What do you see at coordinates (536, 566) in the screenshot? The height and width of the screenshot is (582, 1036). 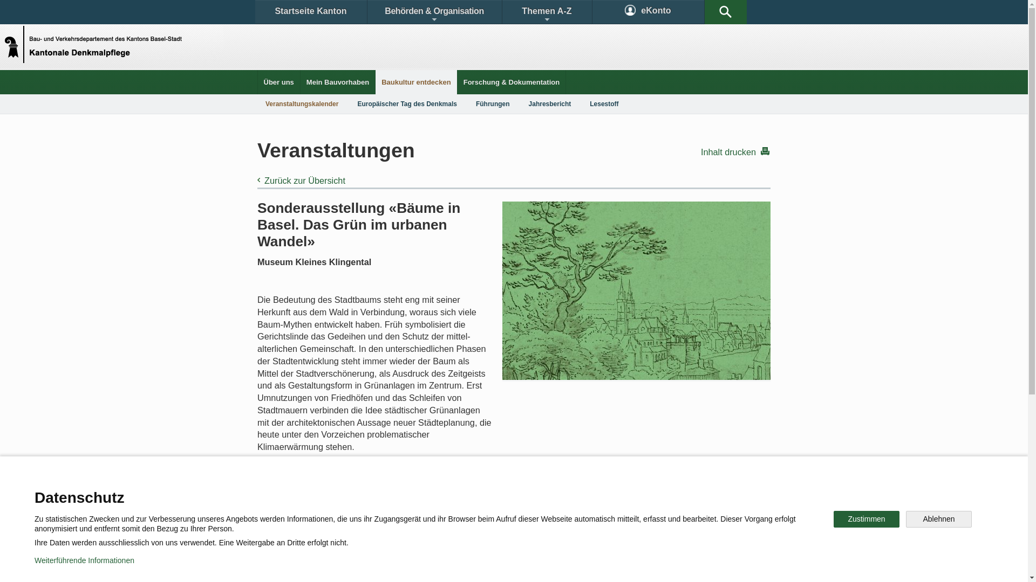 I see `Zur mobilen Ansicht` at bounding box center [536, 566].